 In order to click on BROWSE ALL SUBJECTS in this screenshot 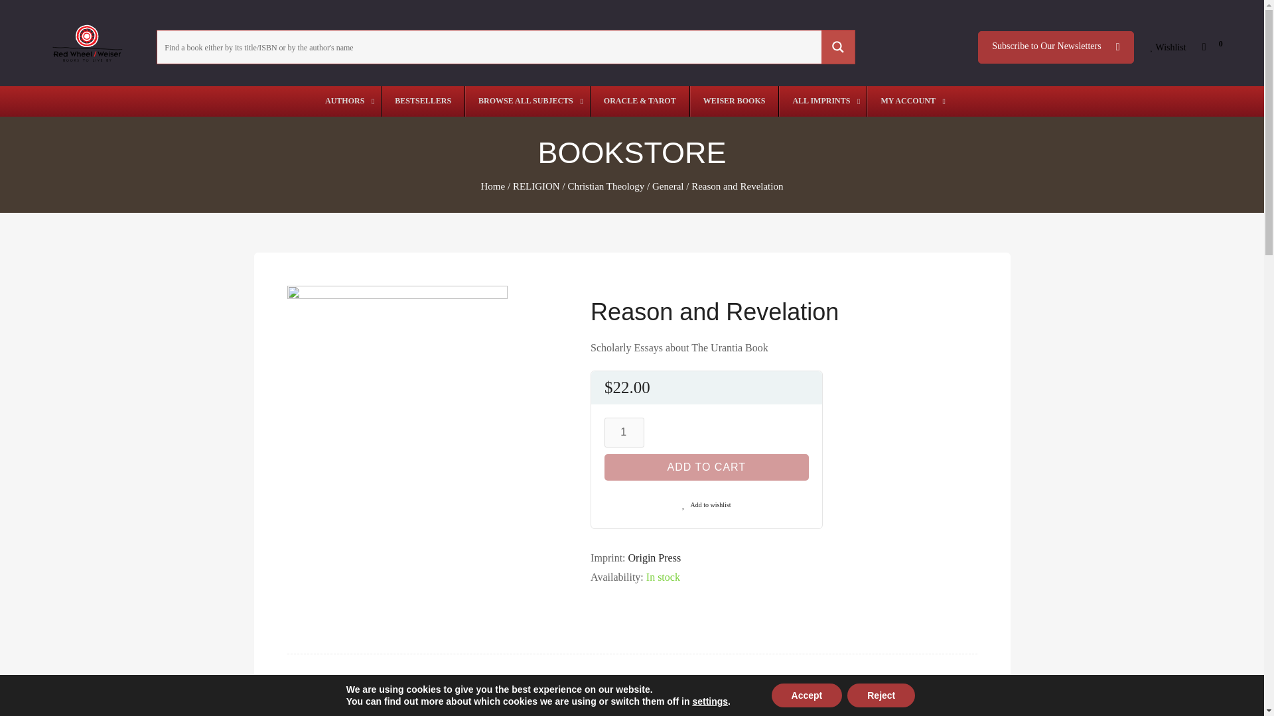, I will do `click(527, 101)`.